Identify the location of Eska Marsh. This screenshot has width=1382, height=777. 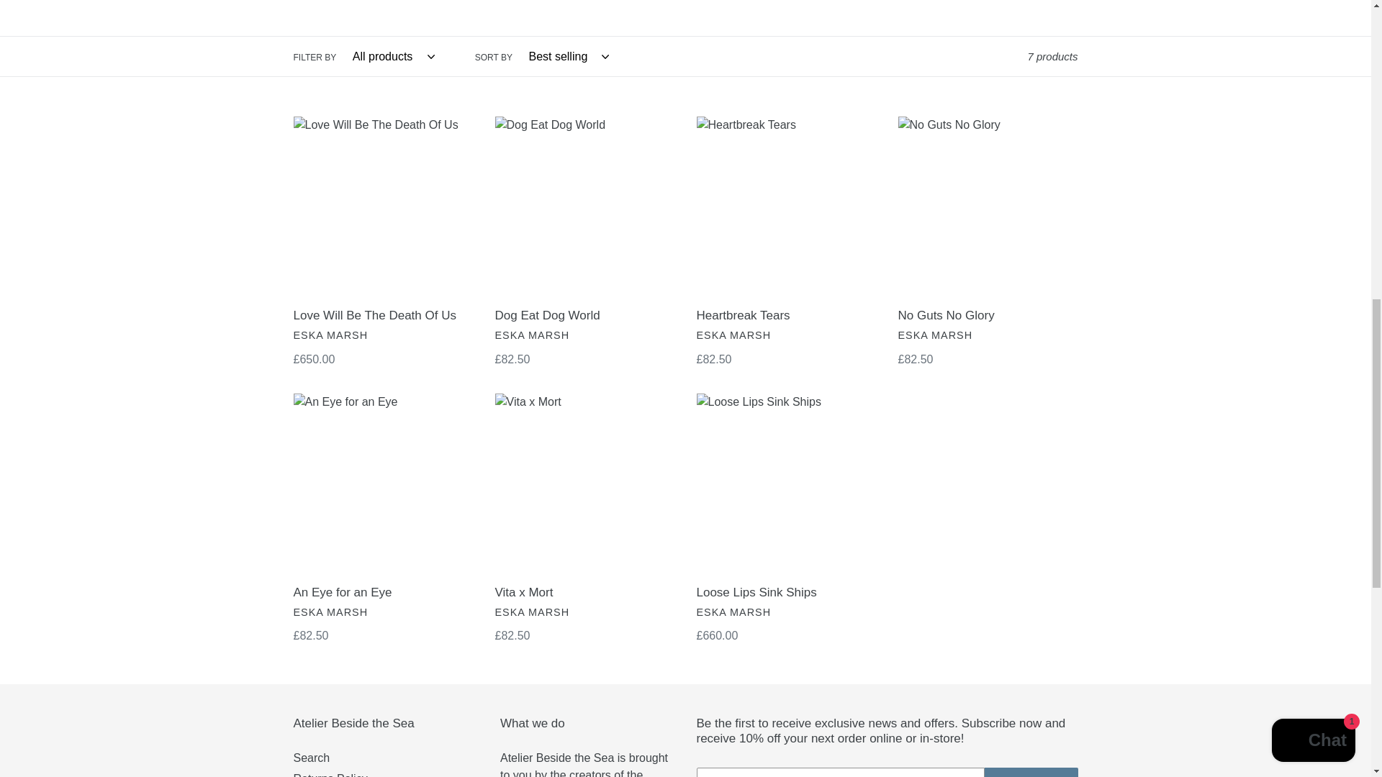
(733, 612).